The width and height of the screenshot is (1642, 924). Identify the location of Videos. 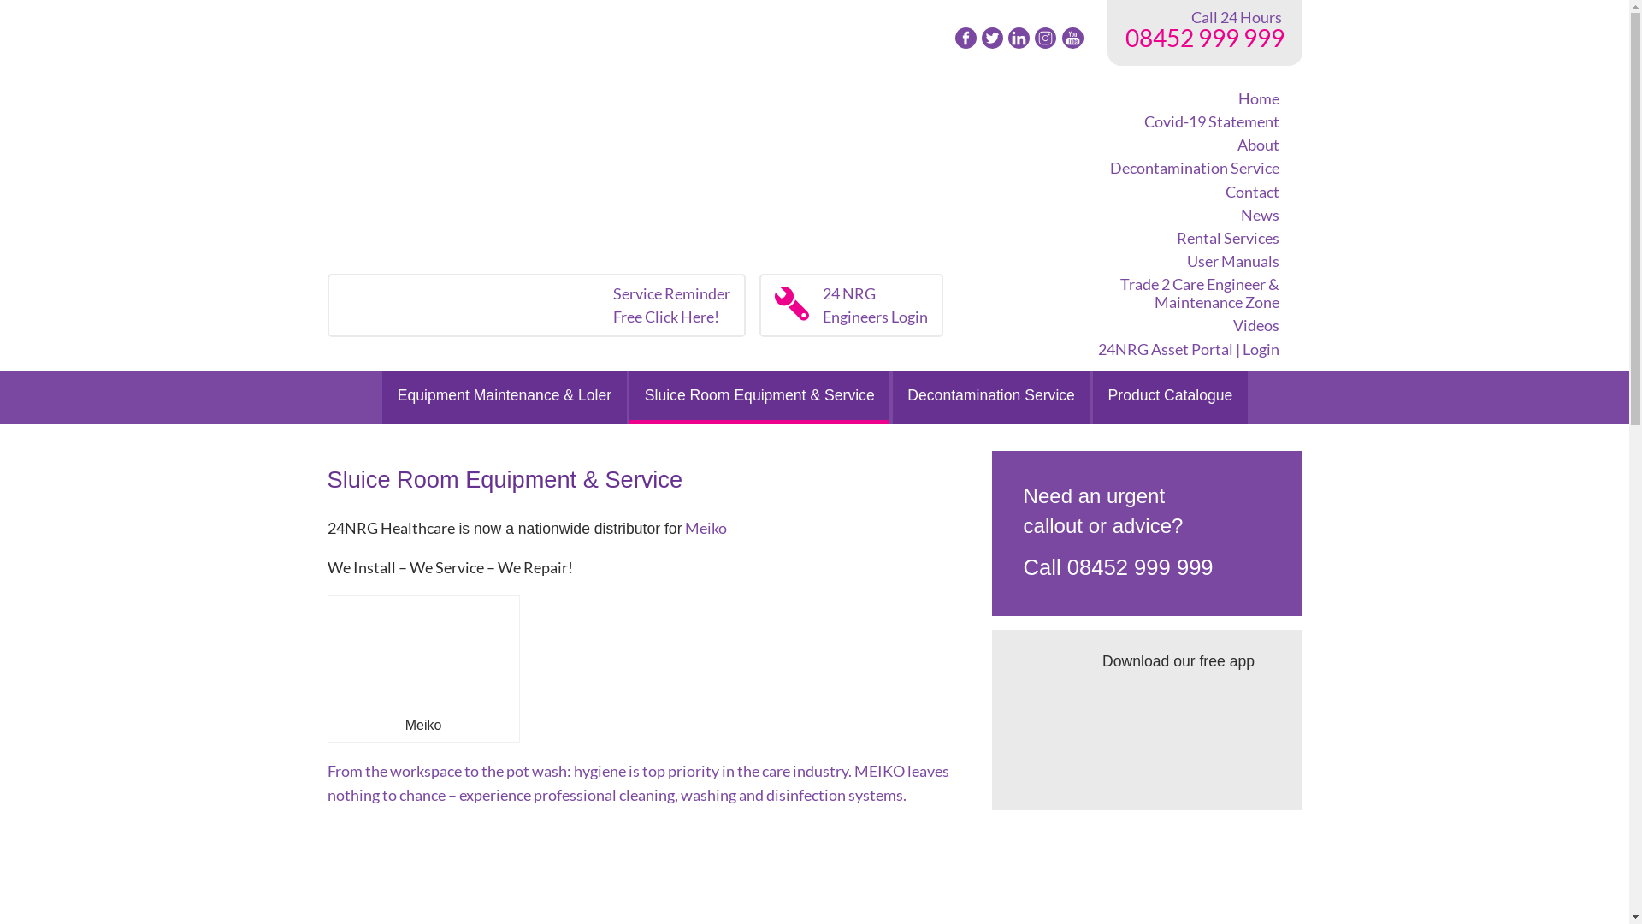
(1189, 329).